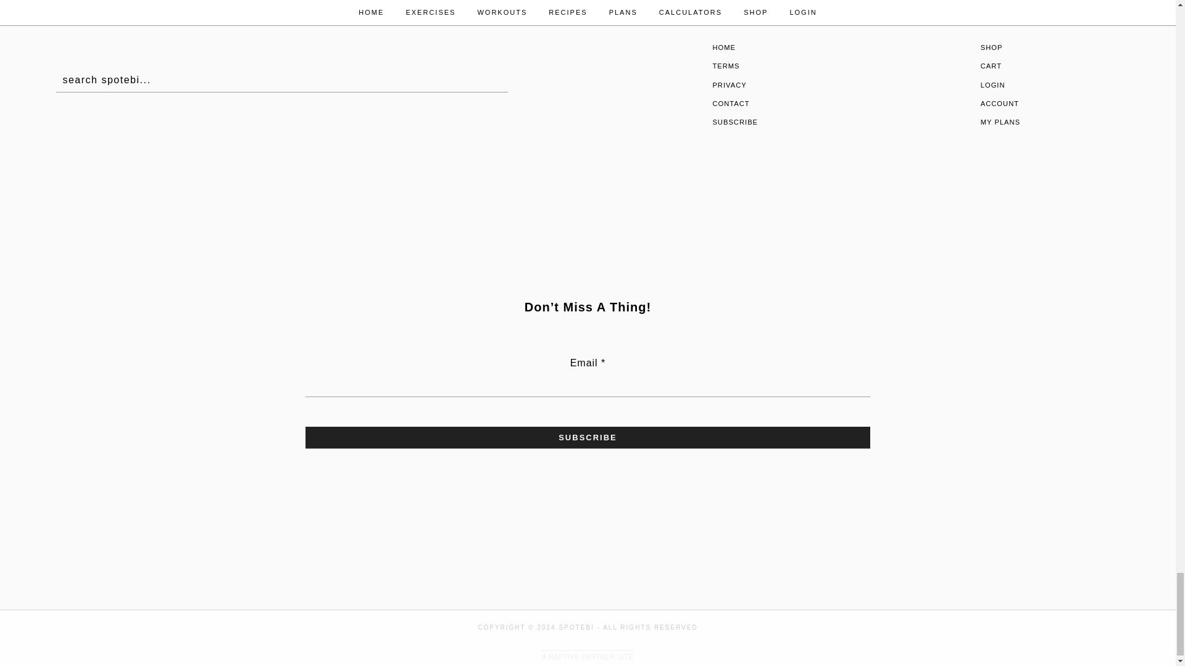 This screenshot has width=1185, height=666. What do you see at coordinates (588, 438) in the screenshot?
I see `Subscribe` at bounding box center [588, 438].